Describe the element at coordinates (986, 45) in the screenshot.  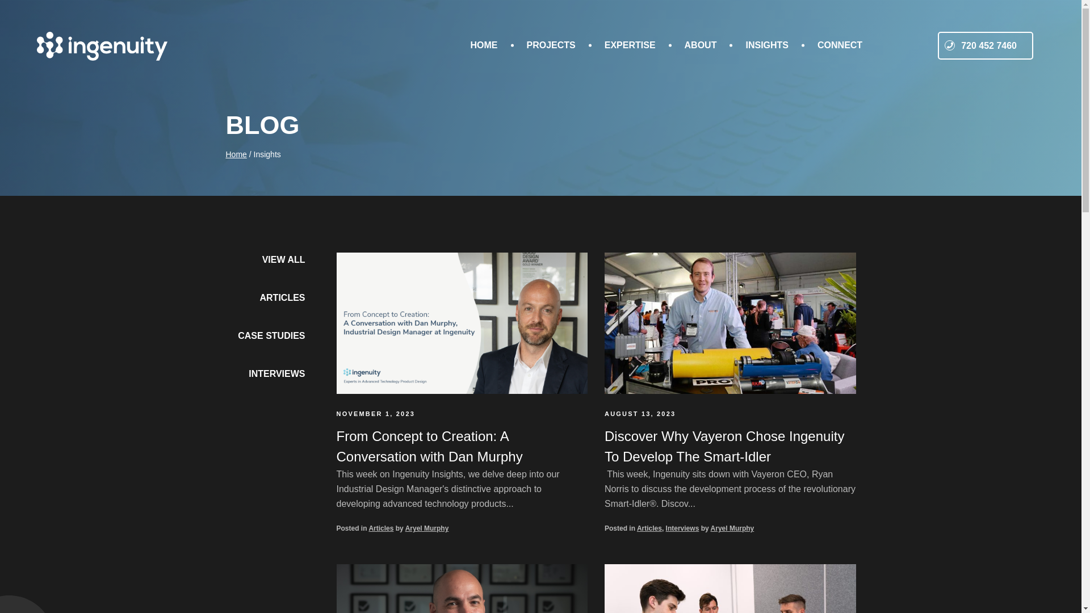
I see `720 452 7460` at that location.